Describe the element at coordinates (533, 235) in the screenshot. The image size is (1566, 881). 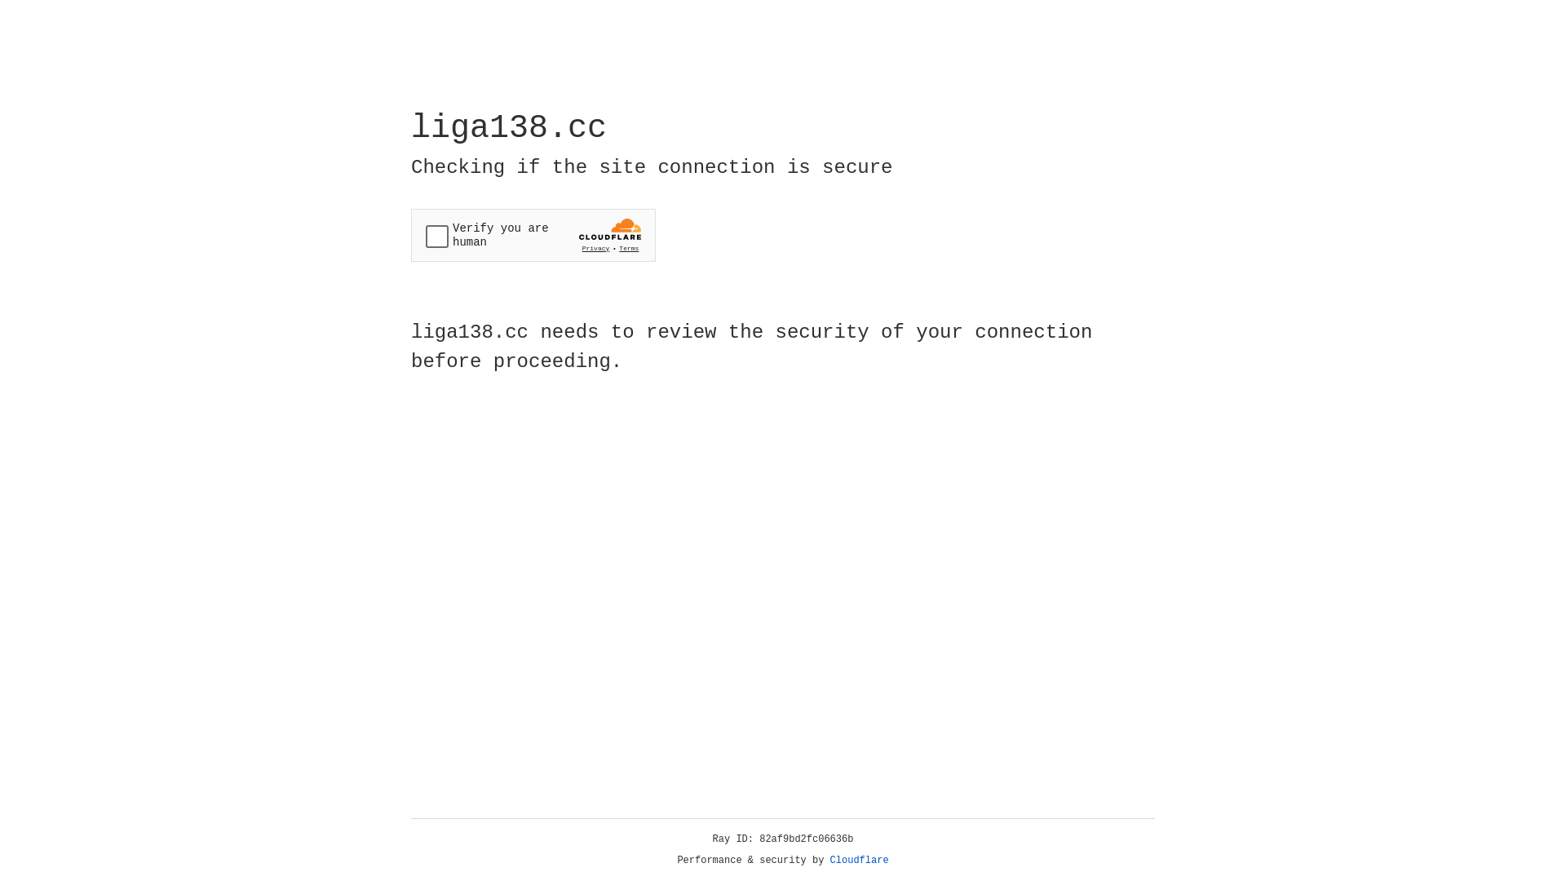
I see `Widget containing a Cloudflare security challenge` at that location.